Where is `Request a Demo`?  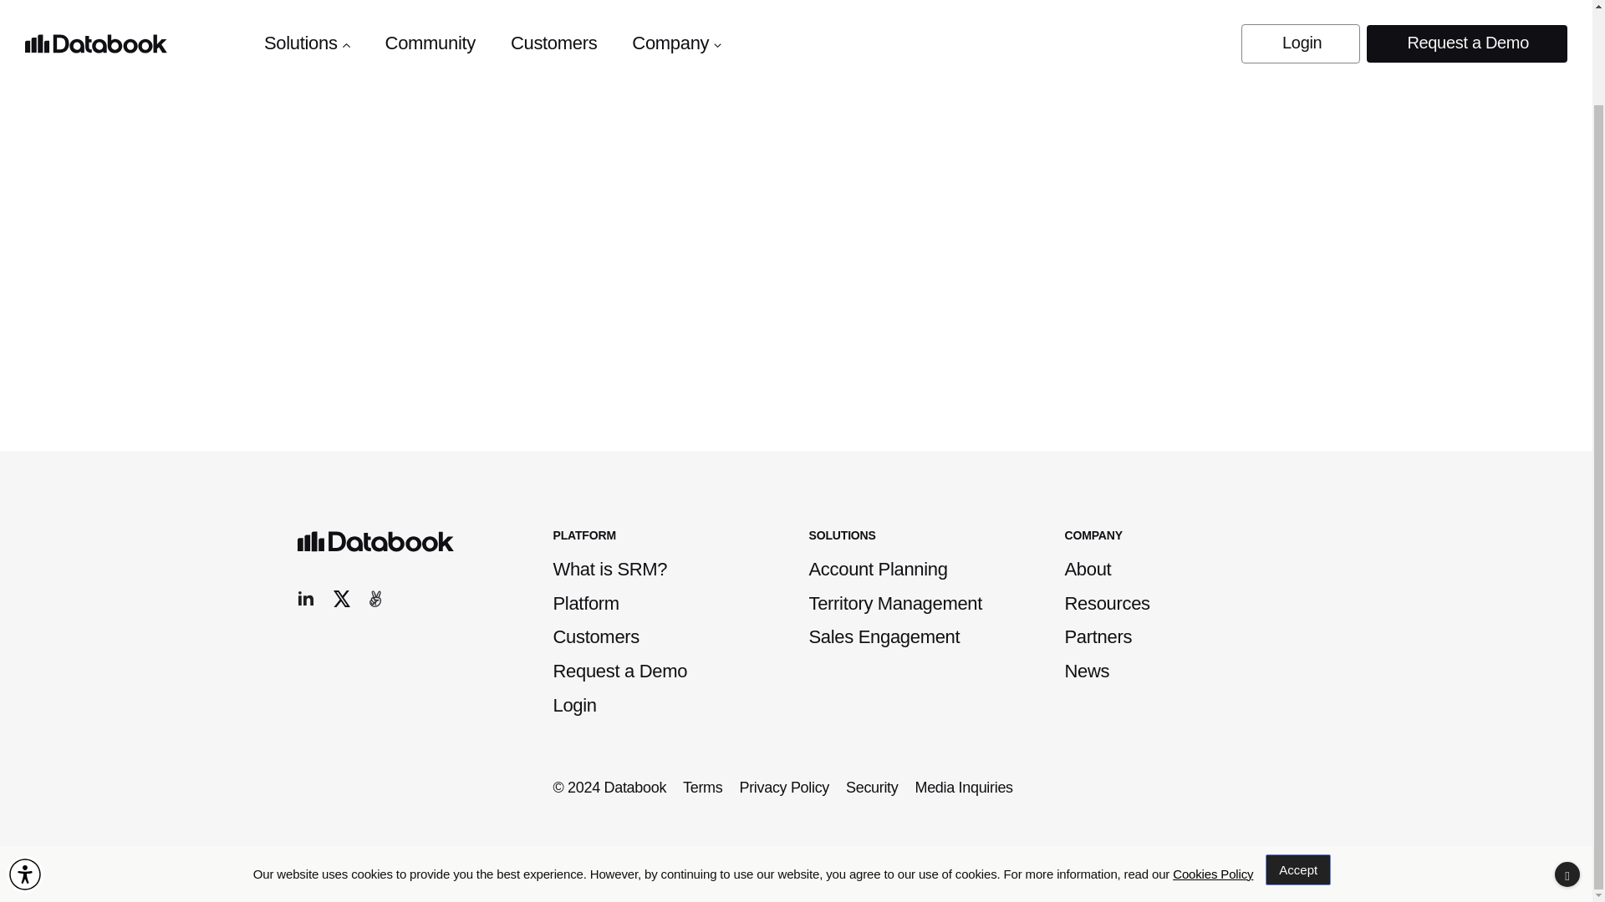
Request a Demo is located at coordinates (620, 671).